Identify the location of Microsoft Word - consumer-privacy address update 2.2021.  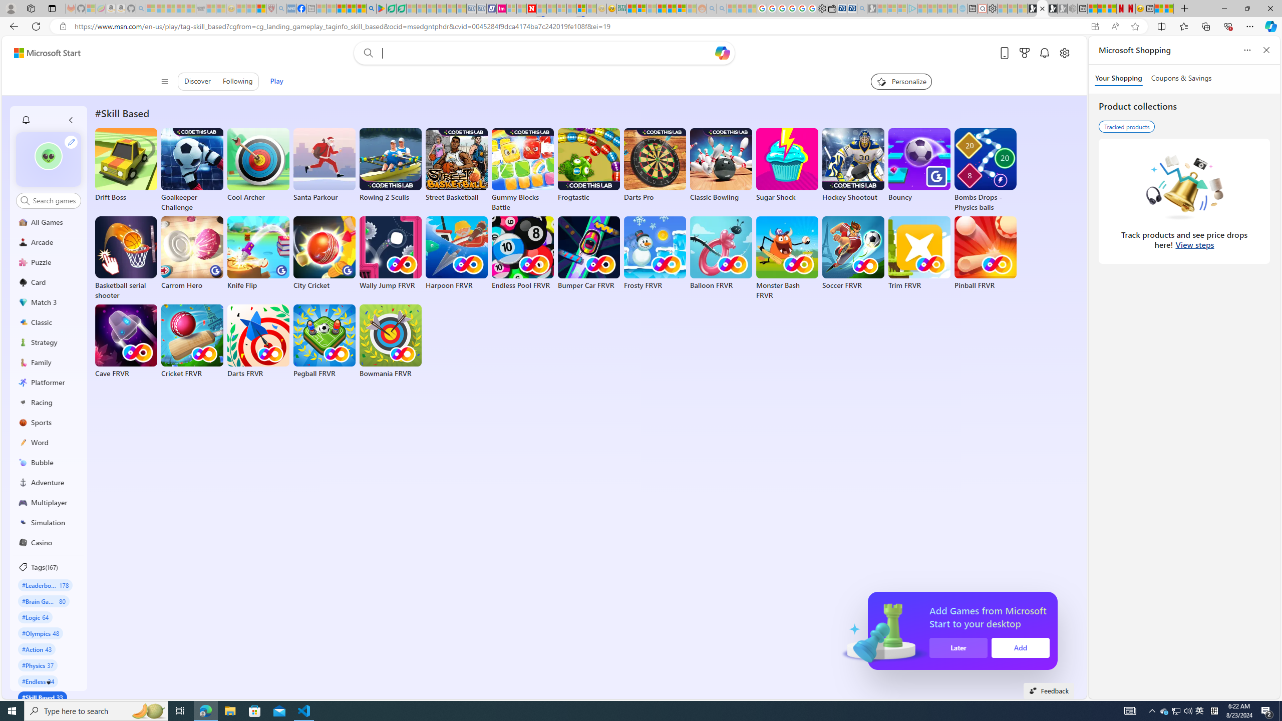
(401, 9).